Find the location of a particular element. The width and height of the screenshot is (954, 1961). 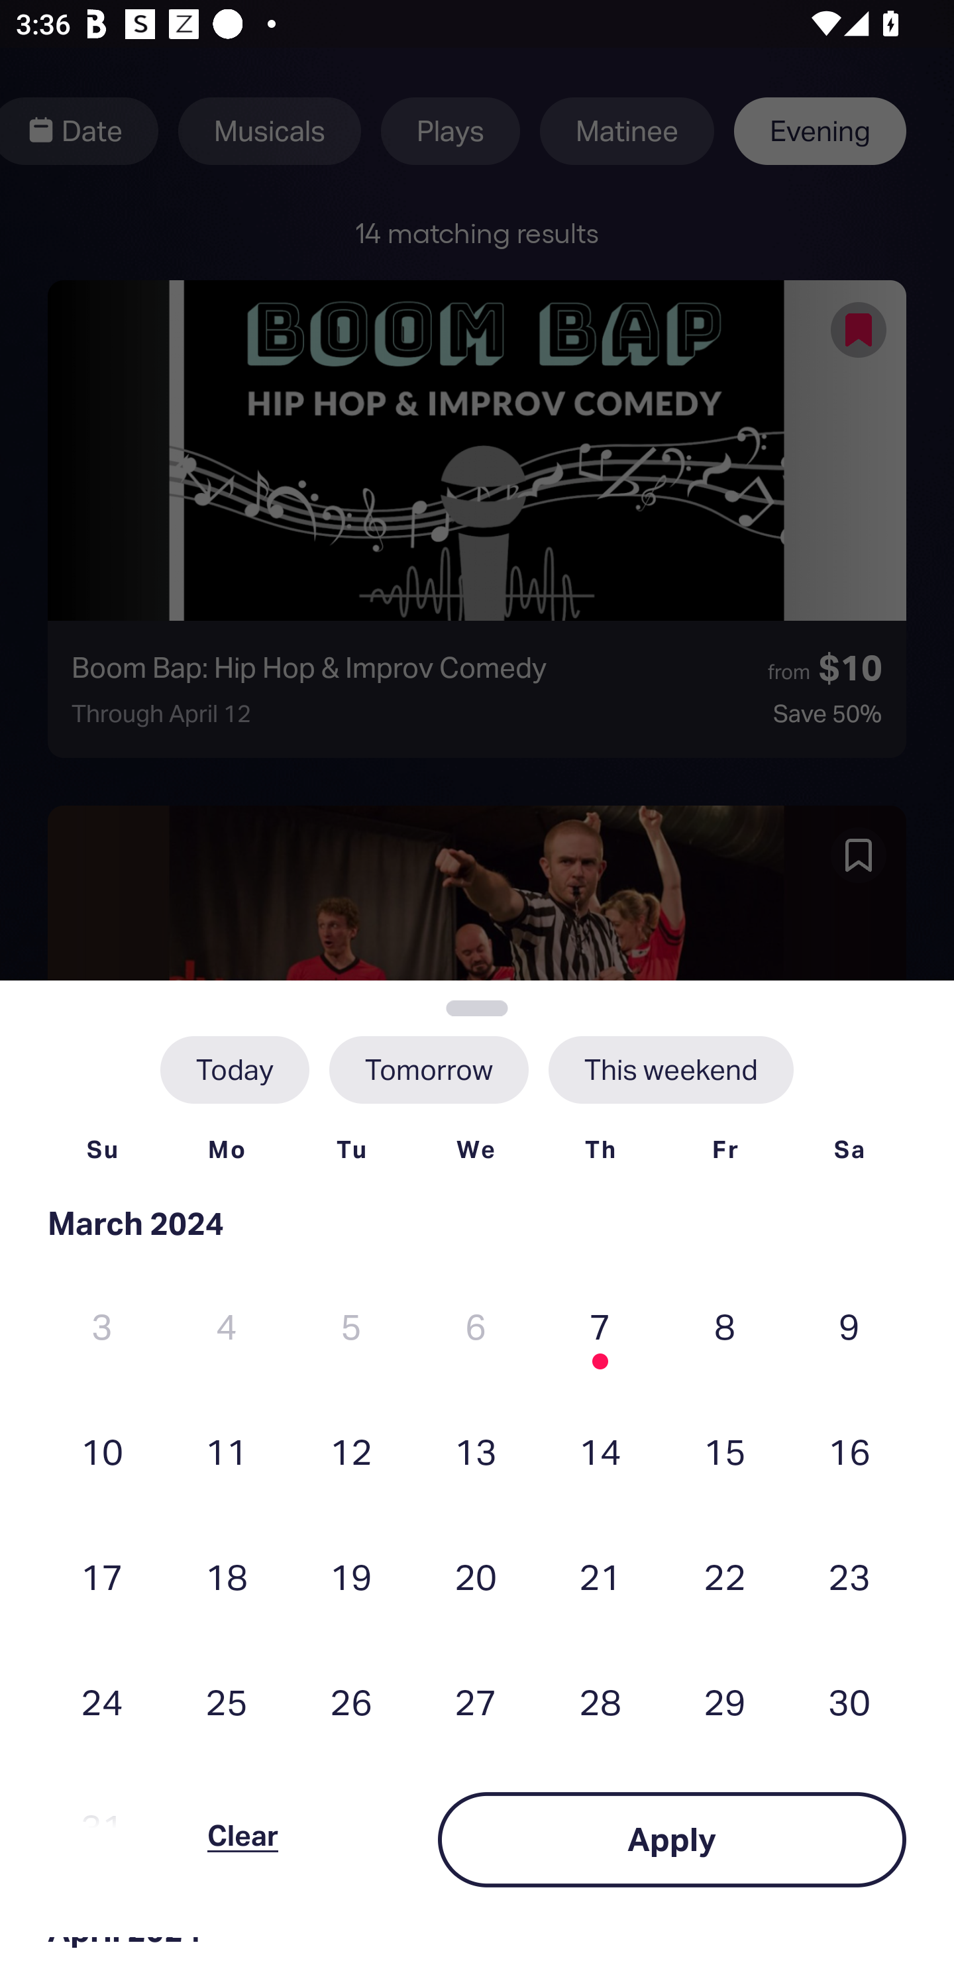

14 is located at coordinates (600, 1451).